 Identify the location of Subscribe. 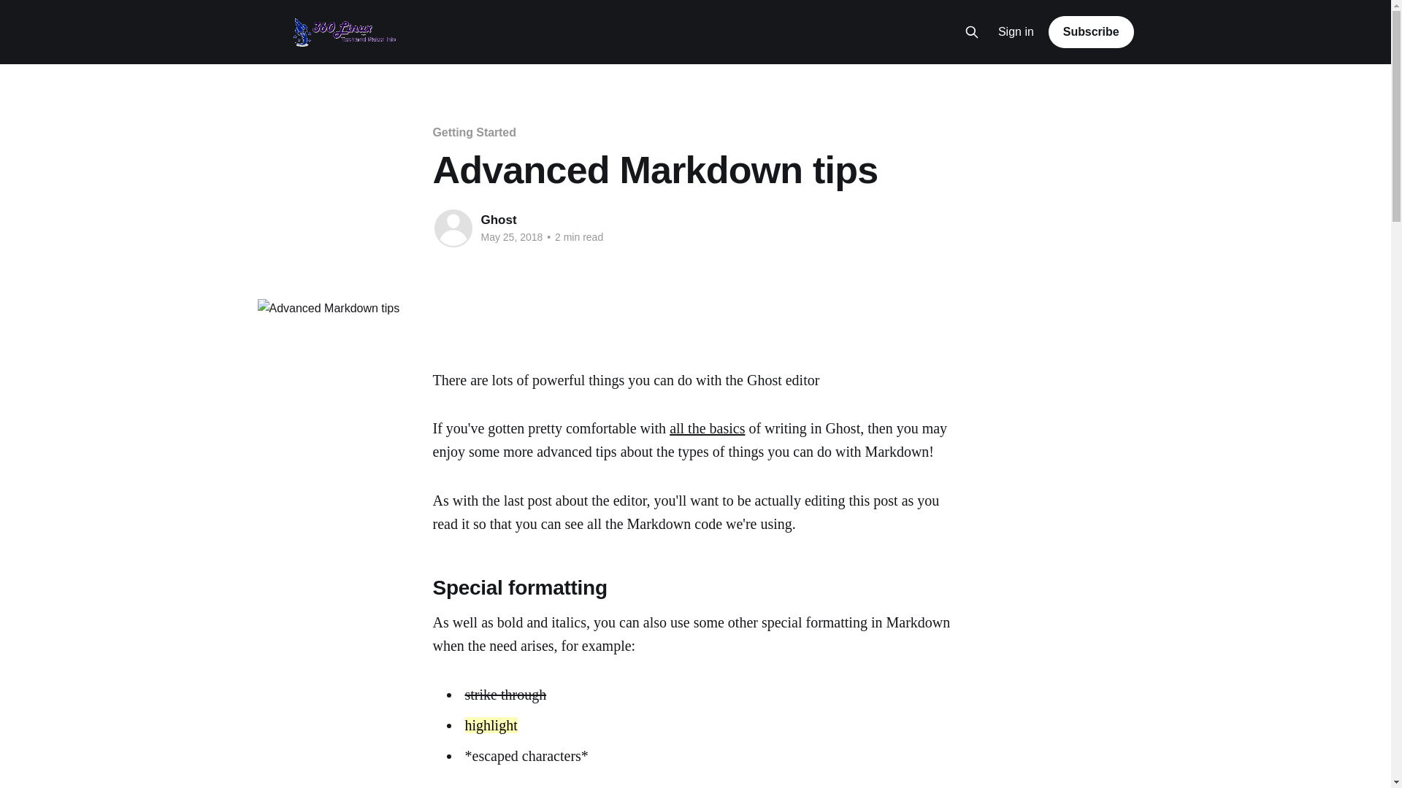
(1091, 32).